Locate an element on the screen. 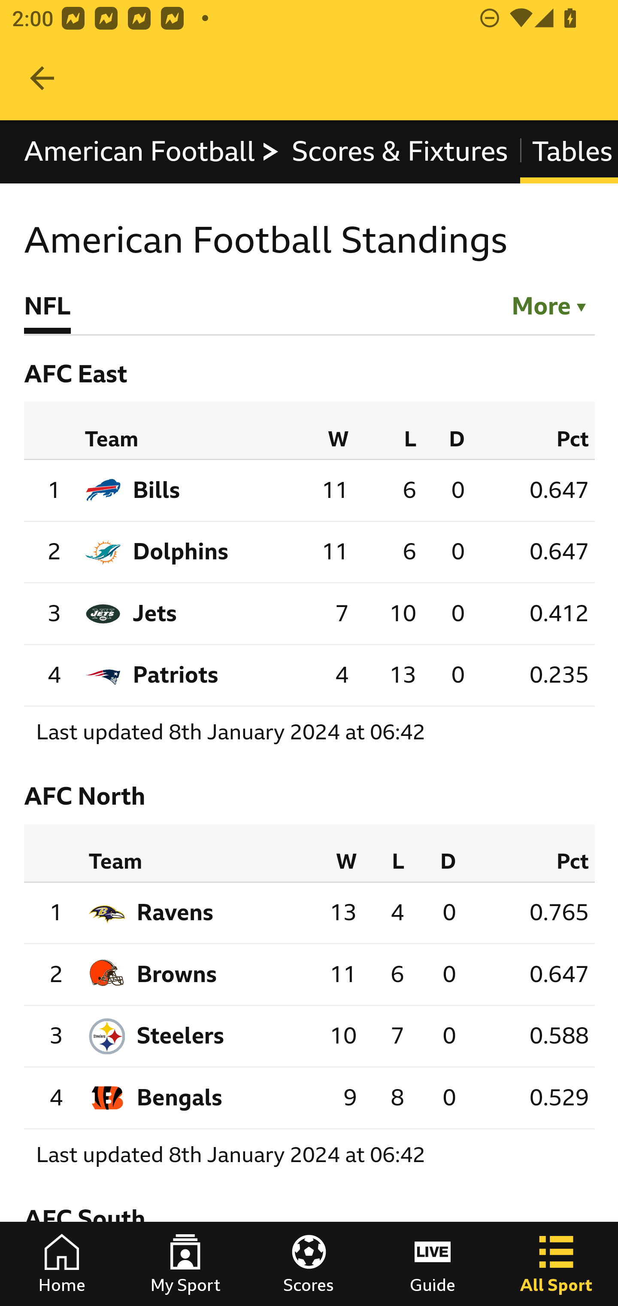 This screenshot has width=618, height=1306. Scores is located at coordinates (309, 1264).